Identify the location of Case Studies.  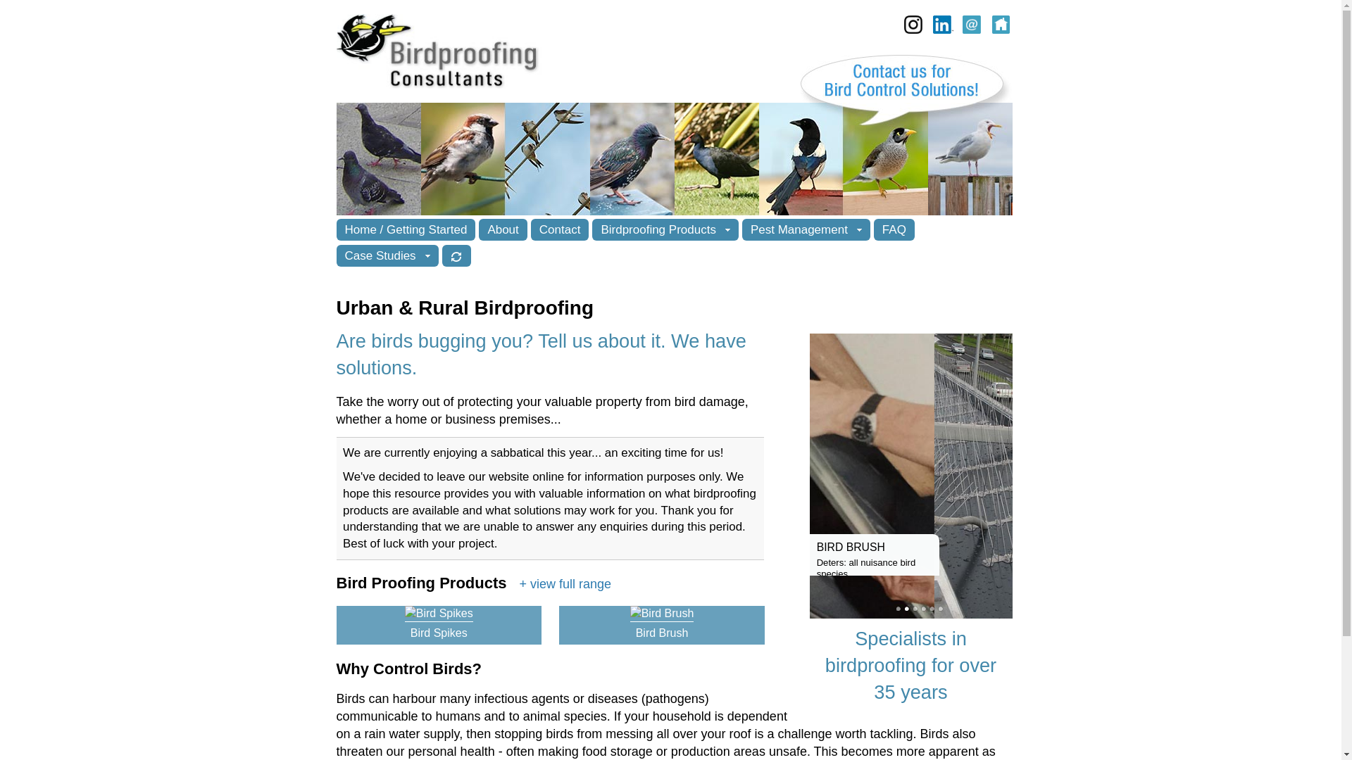
(387, 255).